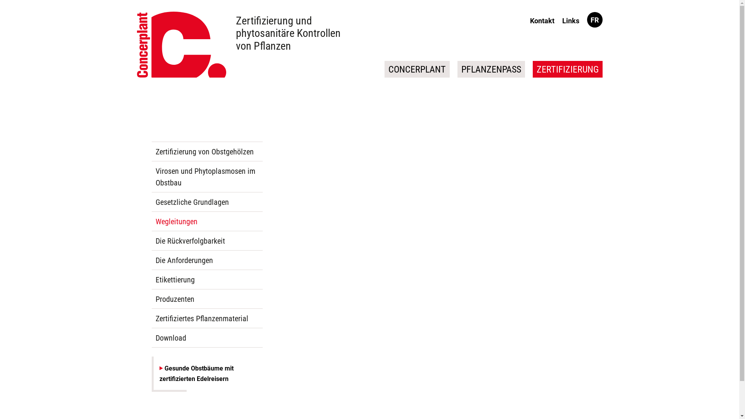  What do you see at coordinates (207, 222) in the screenshot?
I see `Wegleitungen` at bounding box center [207, 222].